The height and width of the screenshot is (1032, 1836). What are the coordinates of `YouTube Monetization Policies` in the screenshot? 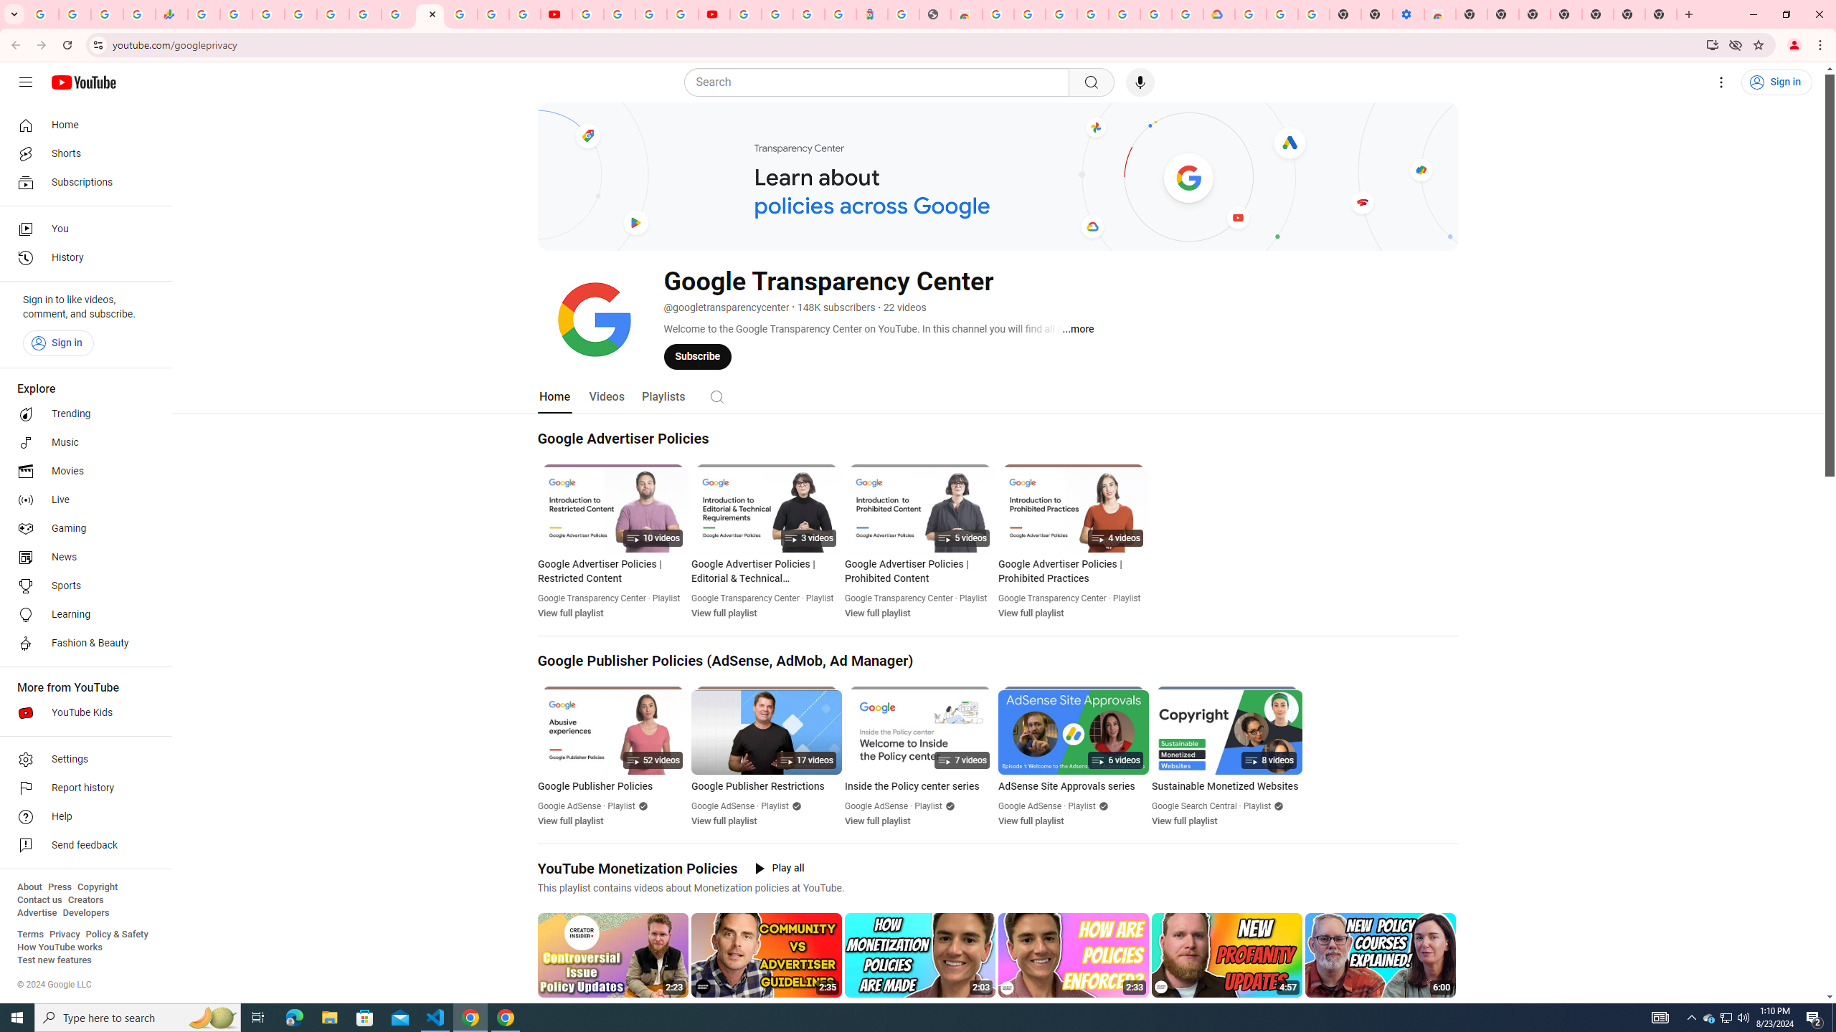 It's located at (638, 869).